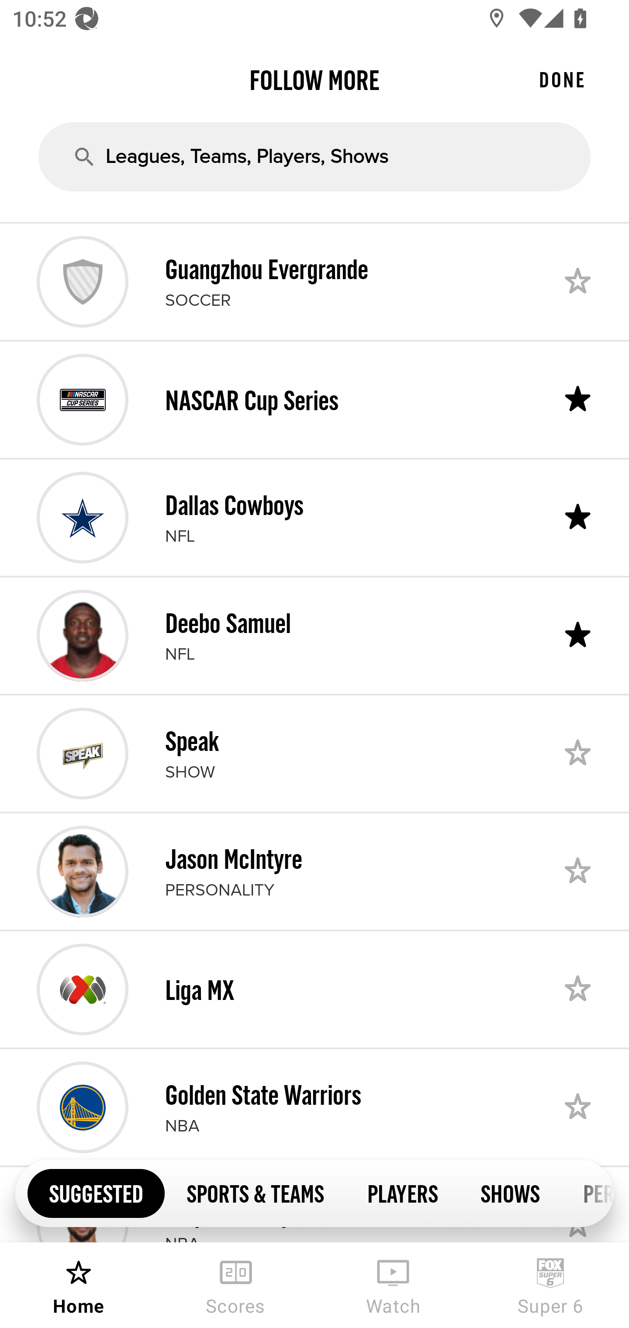  Describe the element at coordinates (314, 399) in the screenshot. I see `NASCAR Cup Series` at that location.